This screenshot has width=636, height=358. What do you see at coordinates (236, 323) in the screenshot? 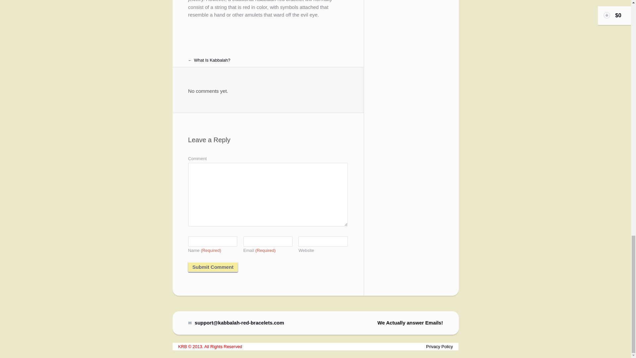
I see `Send us an email` at bounding box center [236, 323].